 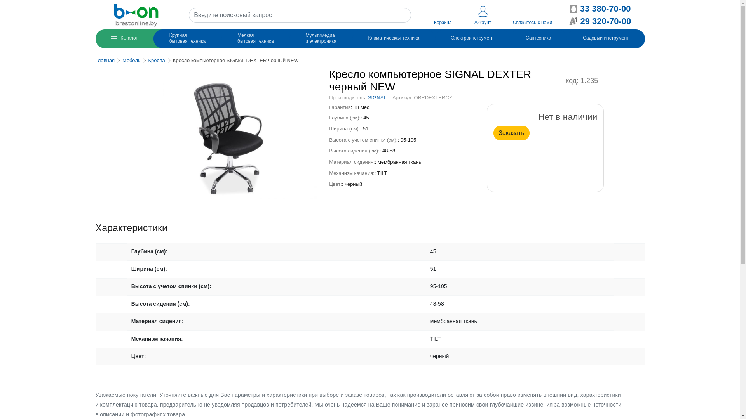 What do you see at coordinates (600, 9) in the screenshot?
I see `33 380-70-00` at bounding box center [600, 9].